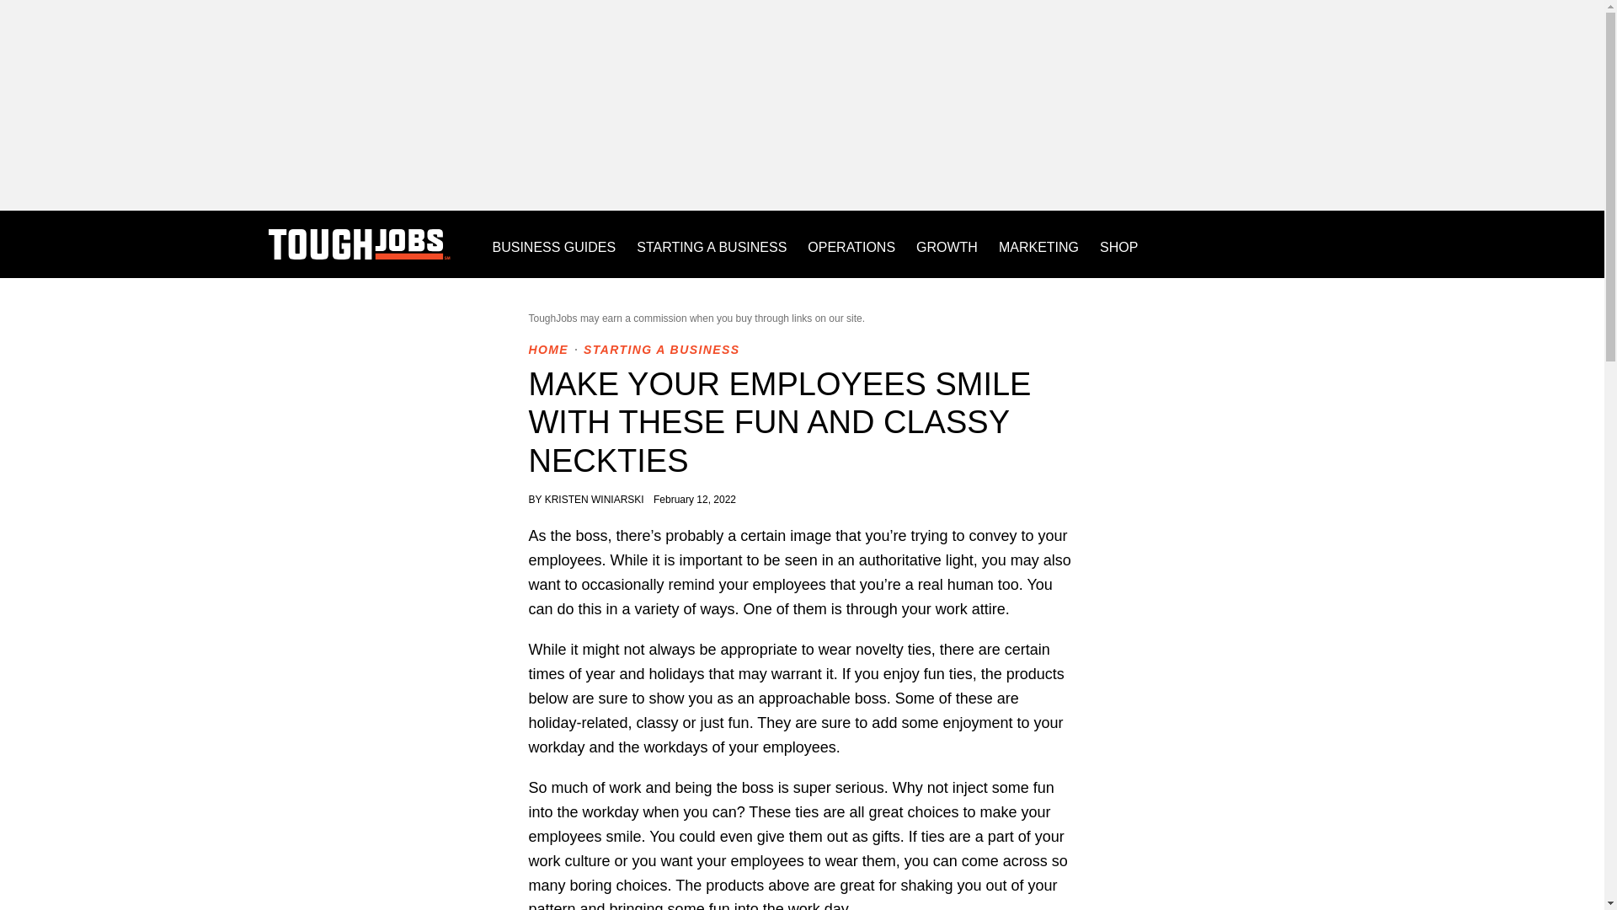  Describe the element at coordinates (1038, 244) in the screenshot. I see `MARKETING` at that location.